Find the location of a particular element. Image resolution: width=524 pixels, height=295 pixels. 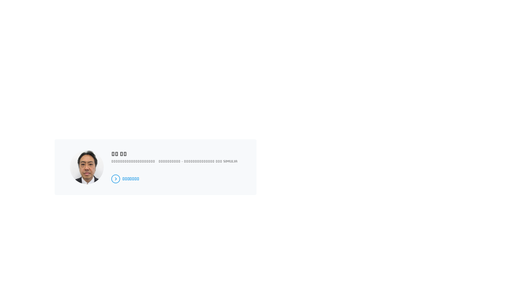

Skip to main content is located at coordinates (0, 0).